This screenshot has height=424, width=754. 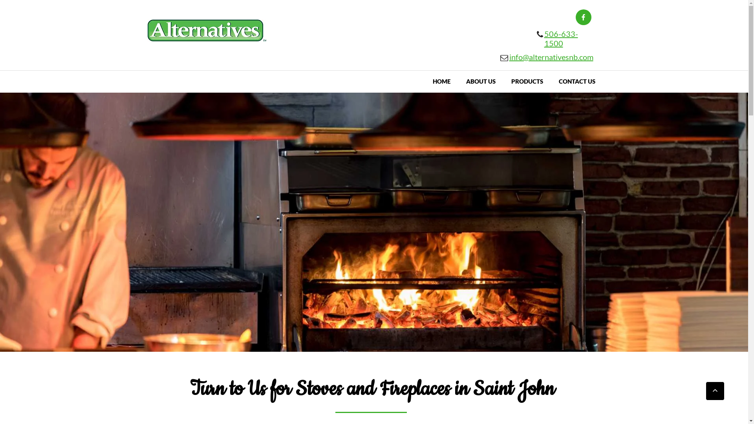 What do you see at coordinates (561, 40) in the screenshot?
I see `506-633-1500` at bounding box center [561, 40].